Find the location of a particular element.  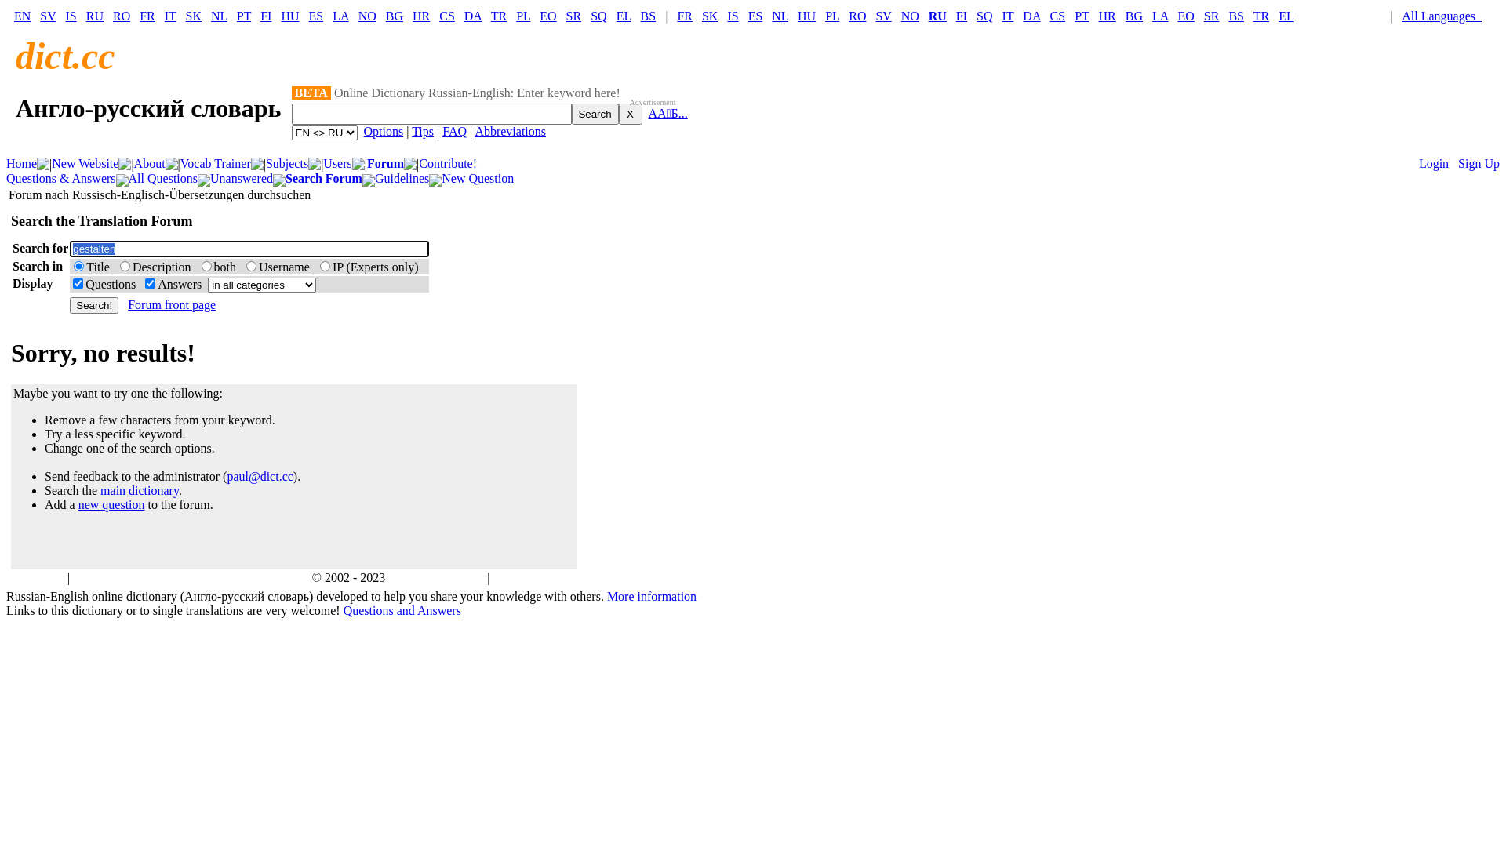

DA is located at coordinates (1031, 16).